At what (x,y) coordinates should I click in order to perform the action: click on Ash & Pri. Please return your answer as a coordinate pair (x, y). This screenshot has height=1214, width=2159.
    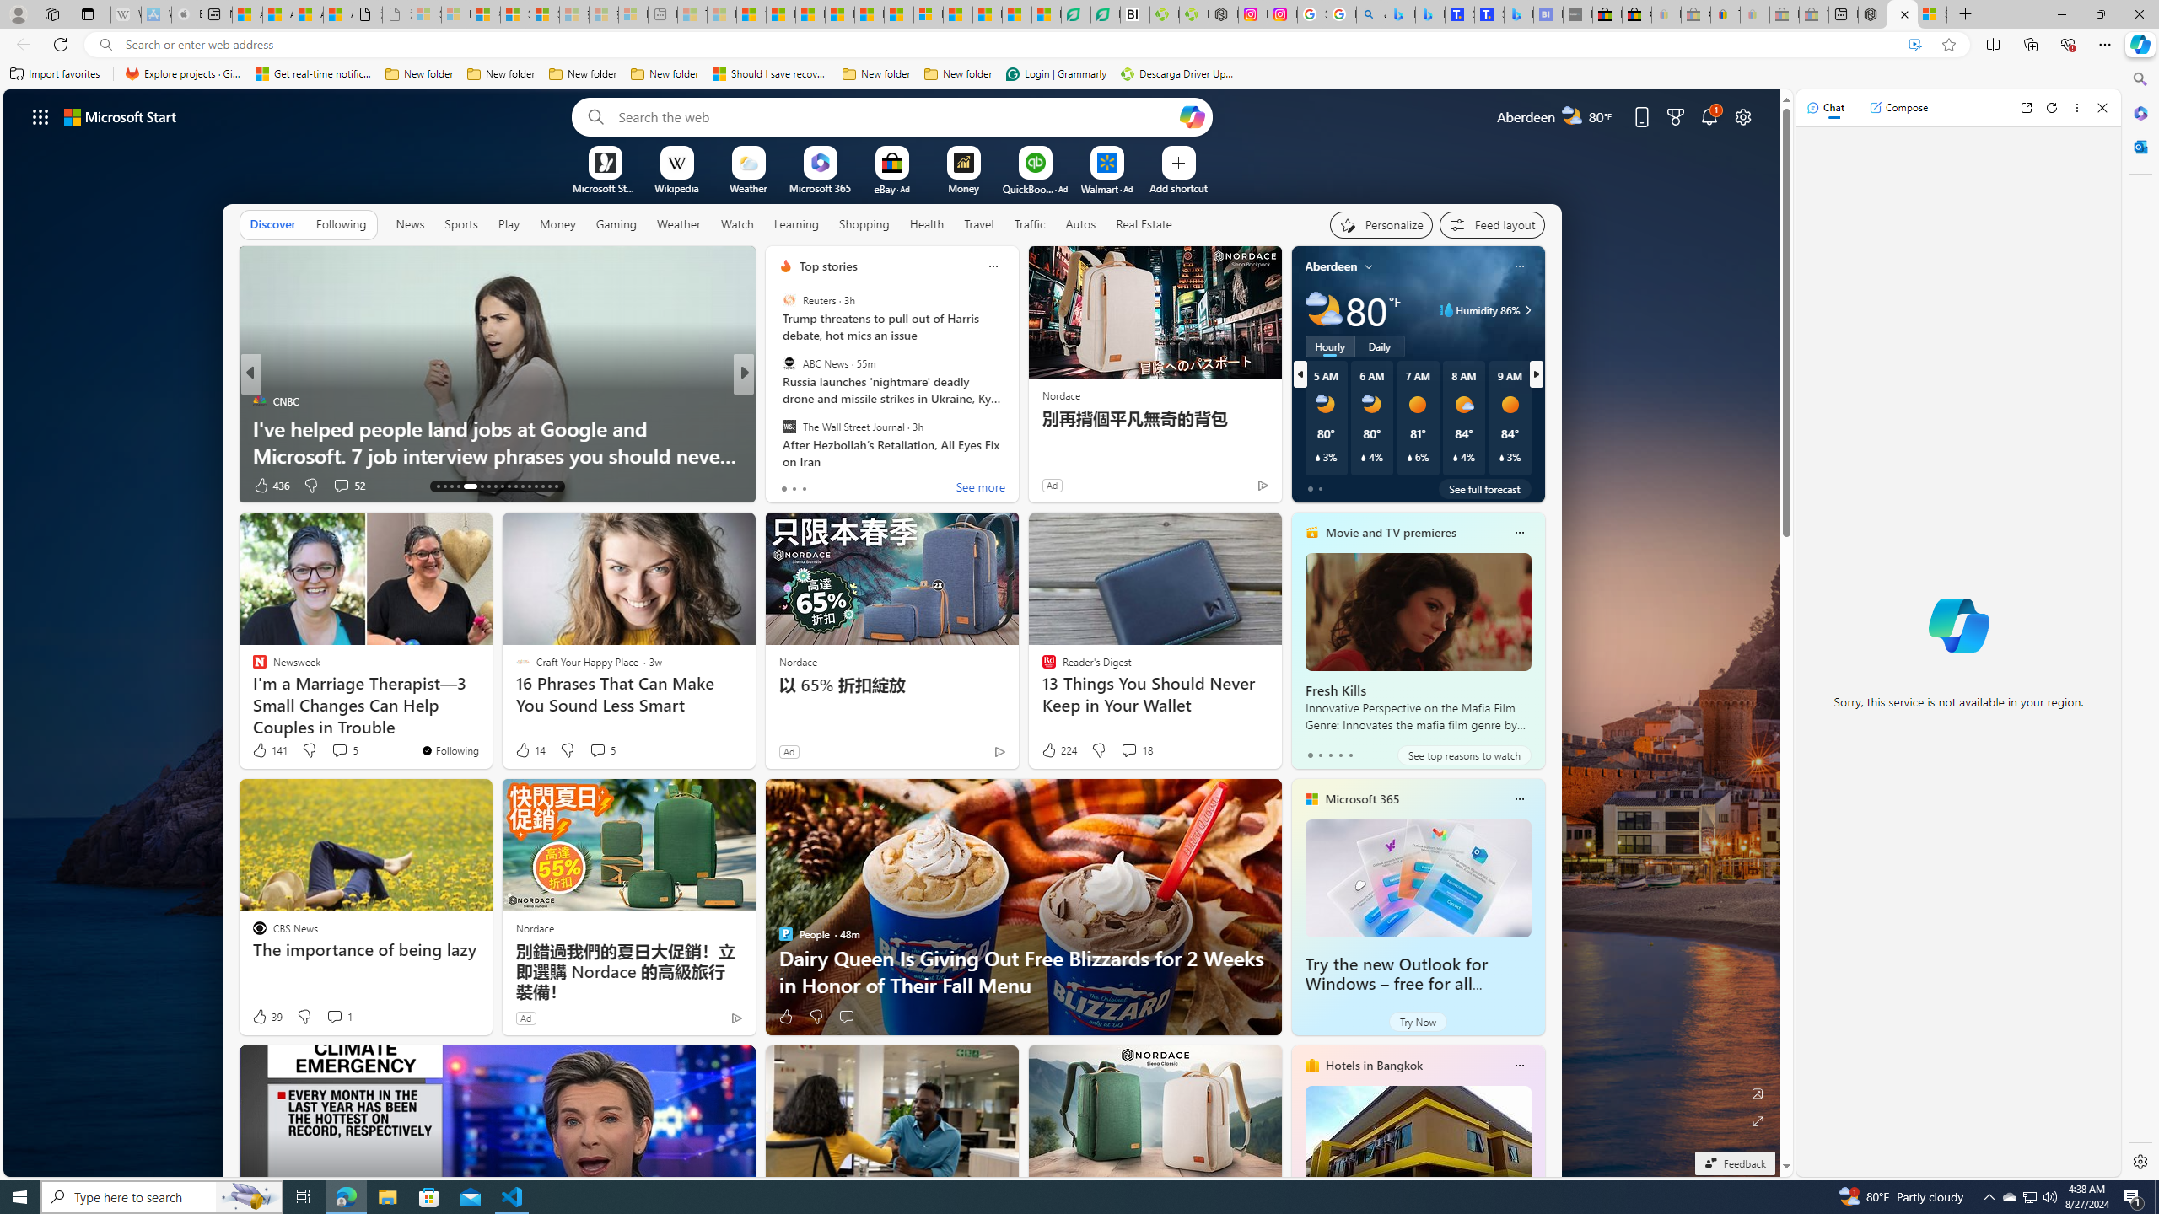
    Looking at the image, I should click on (778, 401).